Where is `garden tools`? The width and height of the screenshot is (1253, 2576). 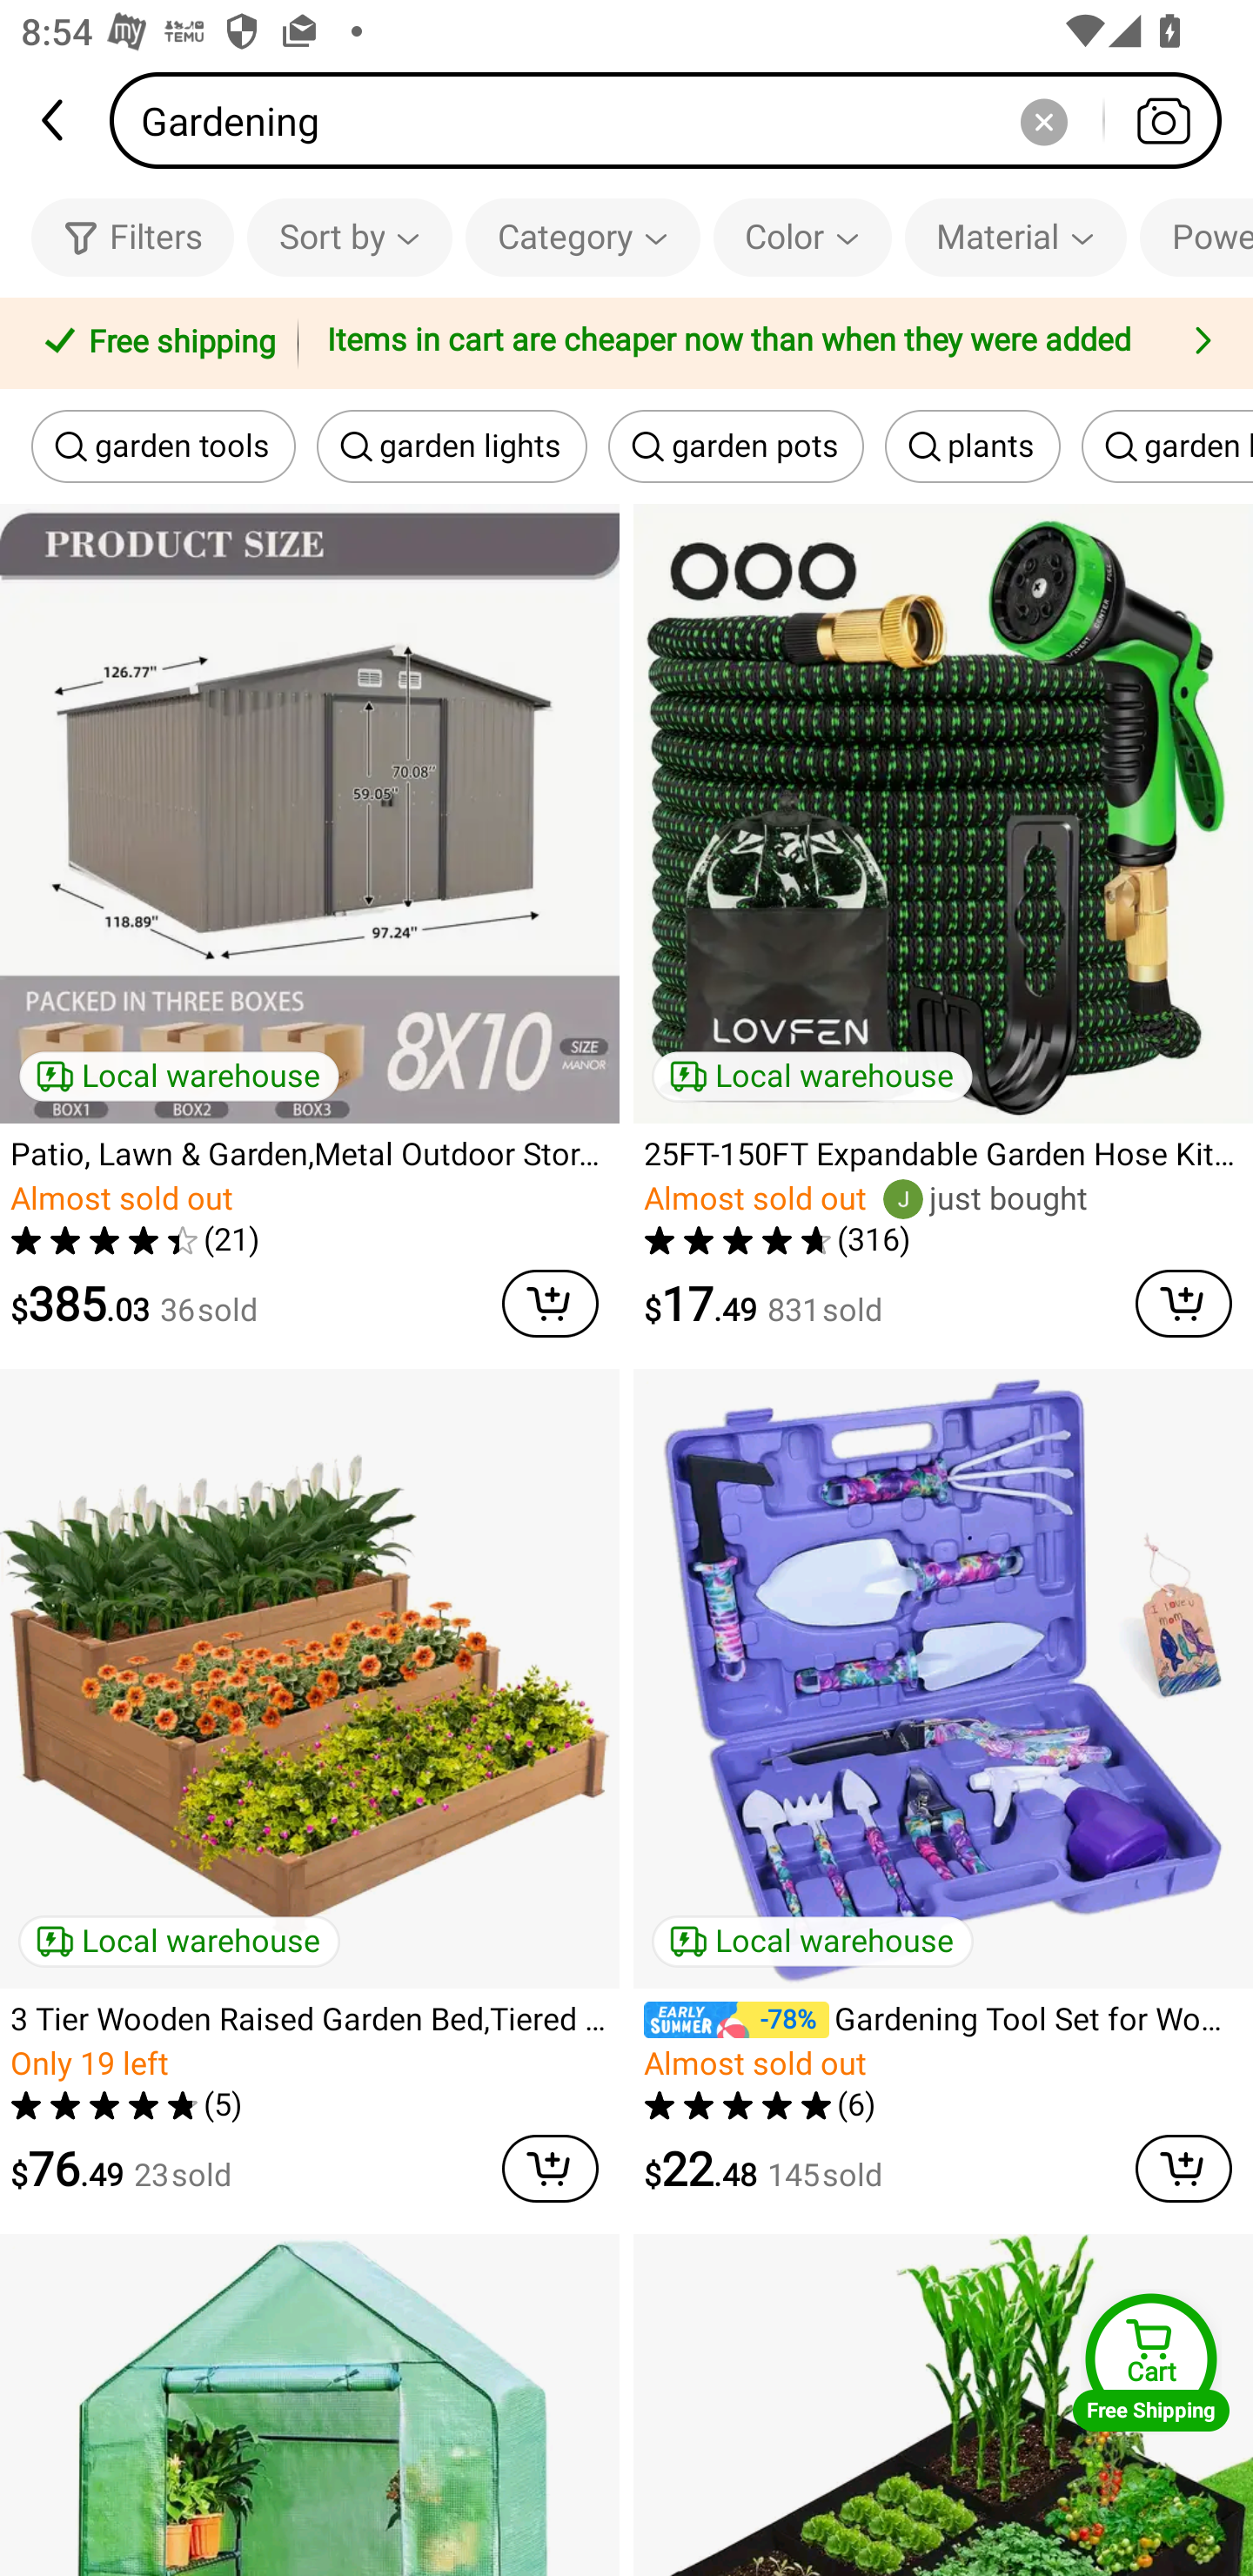 garden tools is located at coordinates (164, 446).